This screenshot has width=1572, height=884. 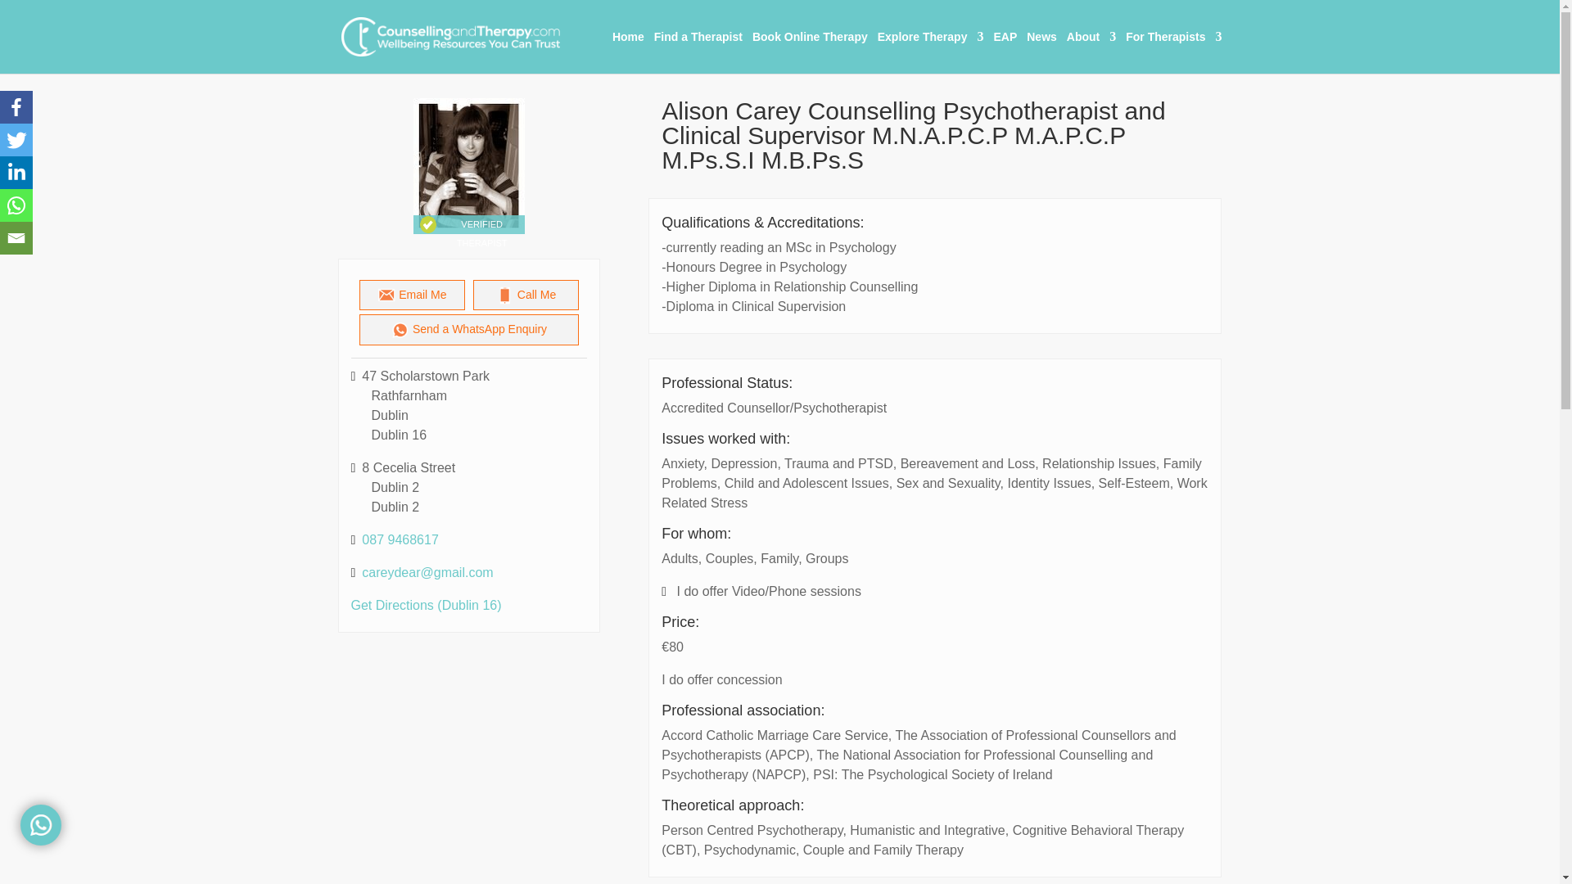 What do you see at coordinates (930, 52) in the screenshot?
I see `Explore Therapy` at bounding box center [930, 52].